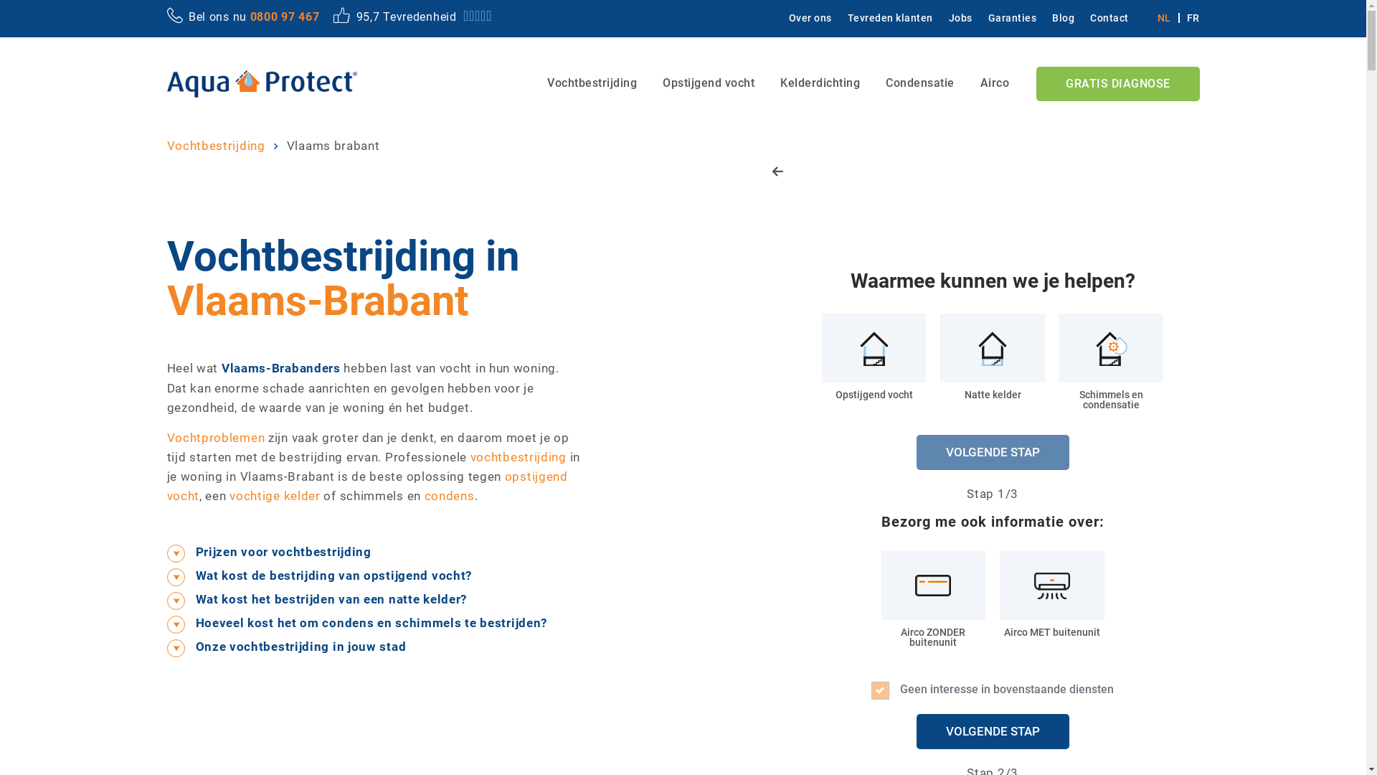 Image resolution: width=1377 pixels, height=775 pixels. What do you see at coordinates (805, 18) in the screenshot?
I see `Over ons` at bounding box center [805, 18].